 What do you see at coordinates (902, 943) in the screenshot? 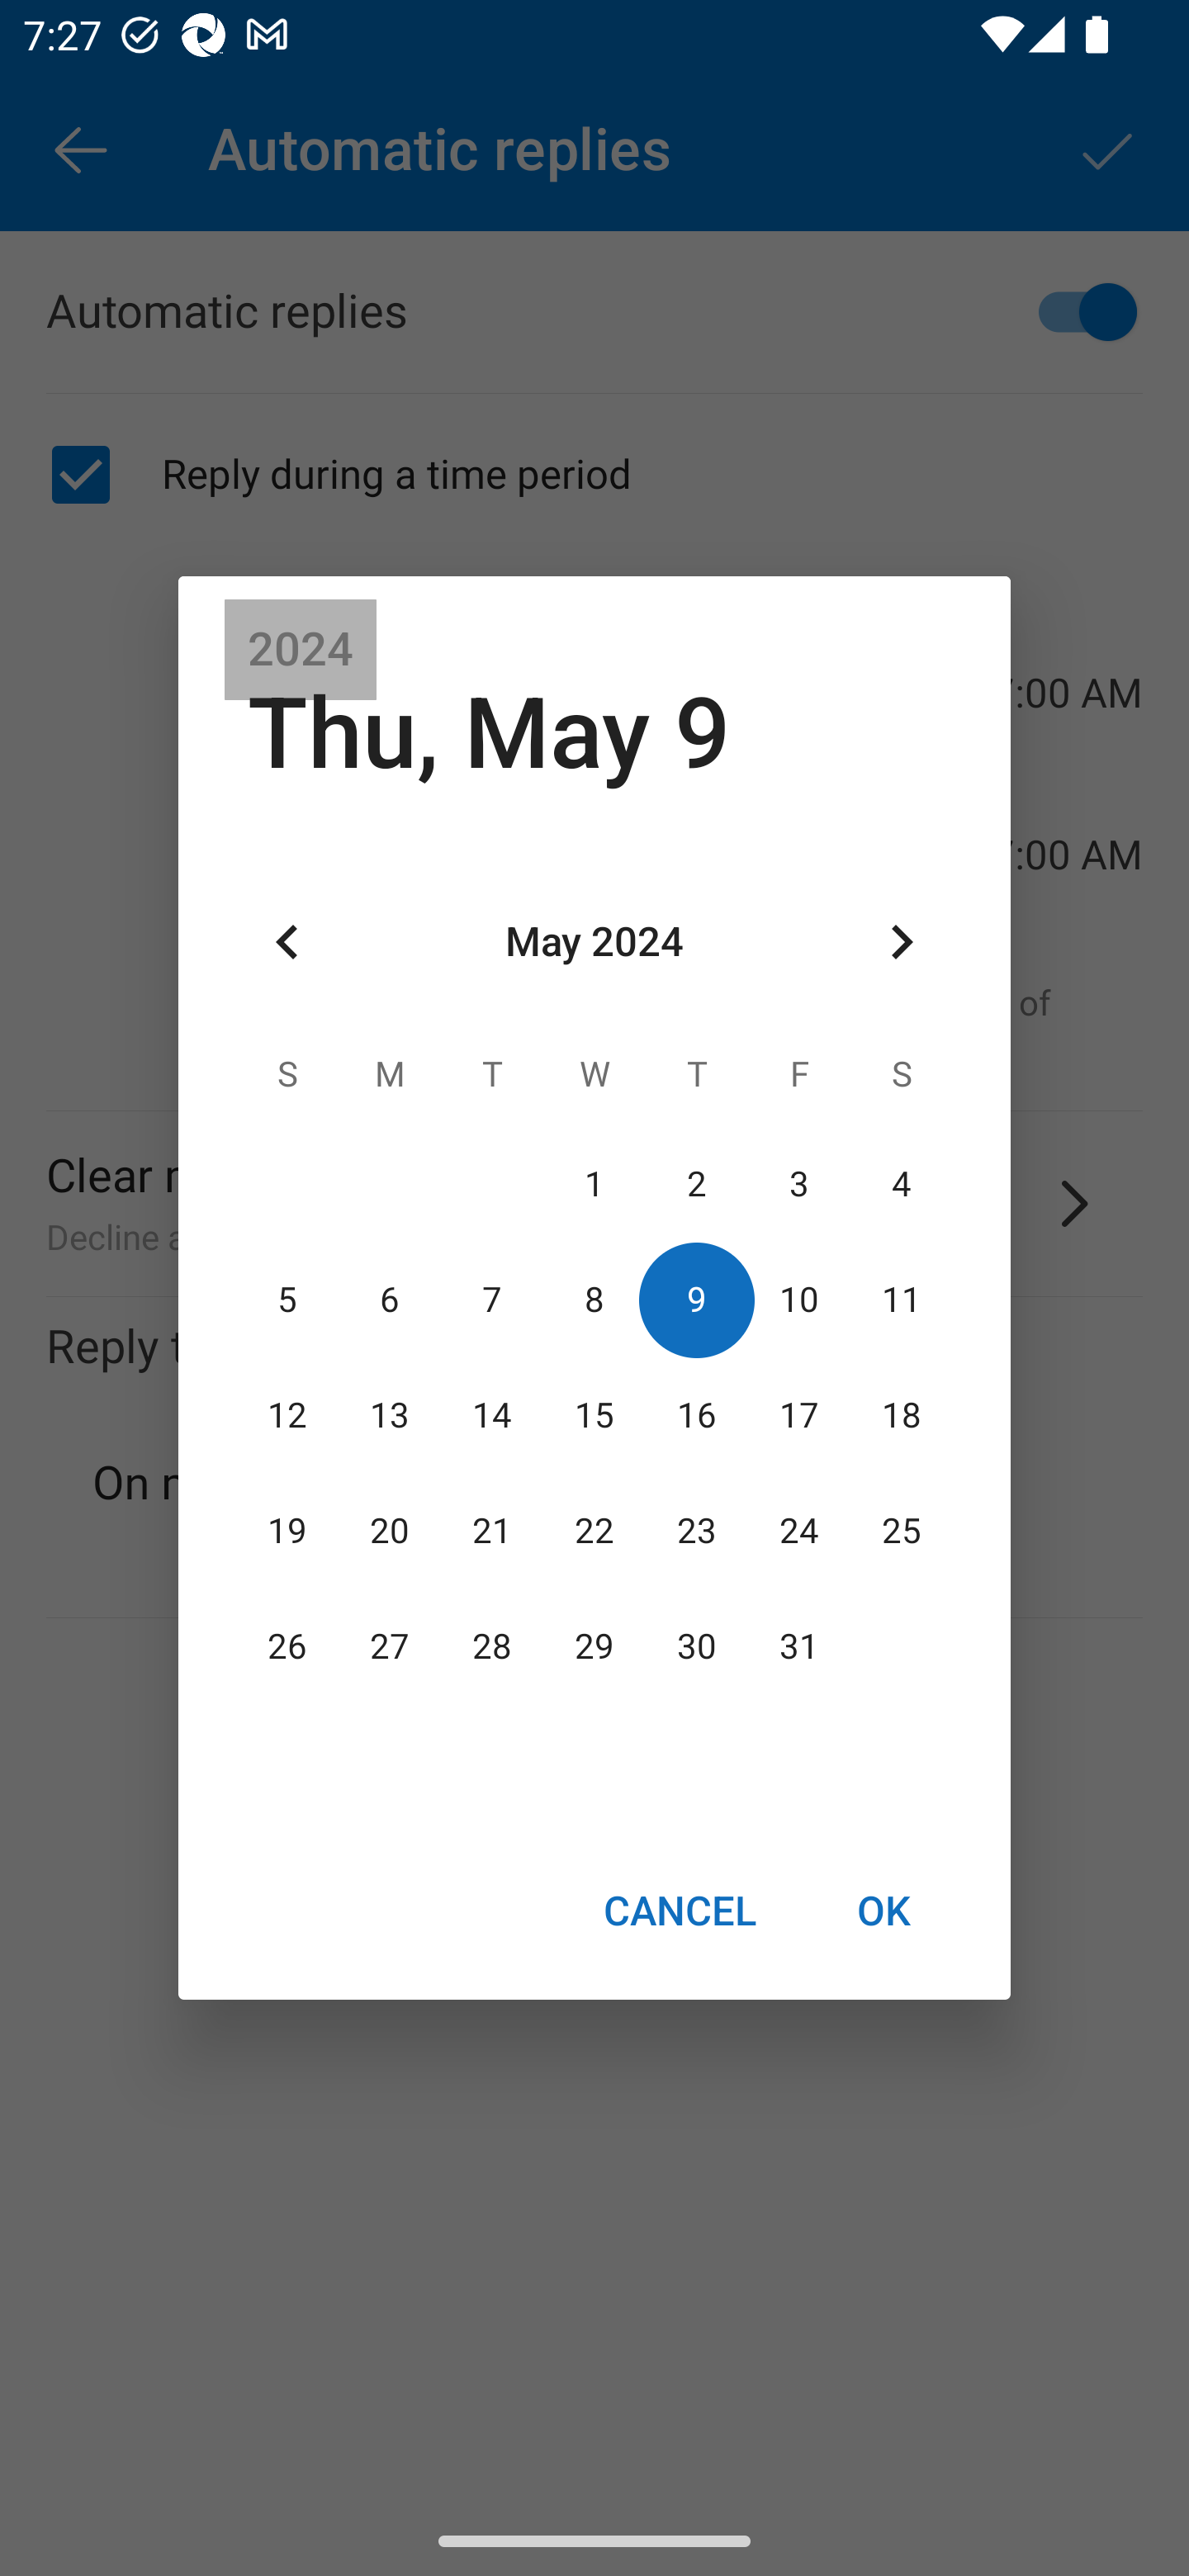
I see `Next month` at bounding box center [902, 943].